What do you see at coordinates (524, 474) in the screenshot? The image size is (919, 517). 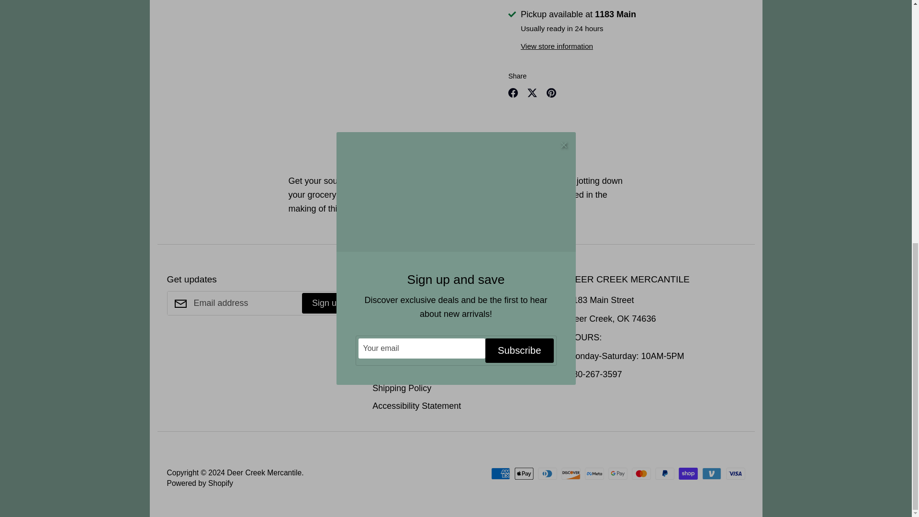 I see `Apple Pay` at bounding box center [524, 474].